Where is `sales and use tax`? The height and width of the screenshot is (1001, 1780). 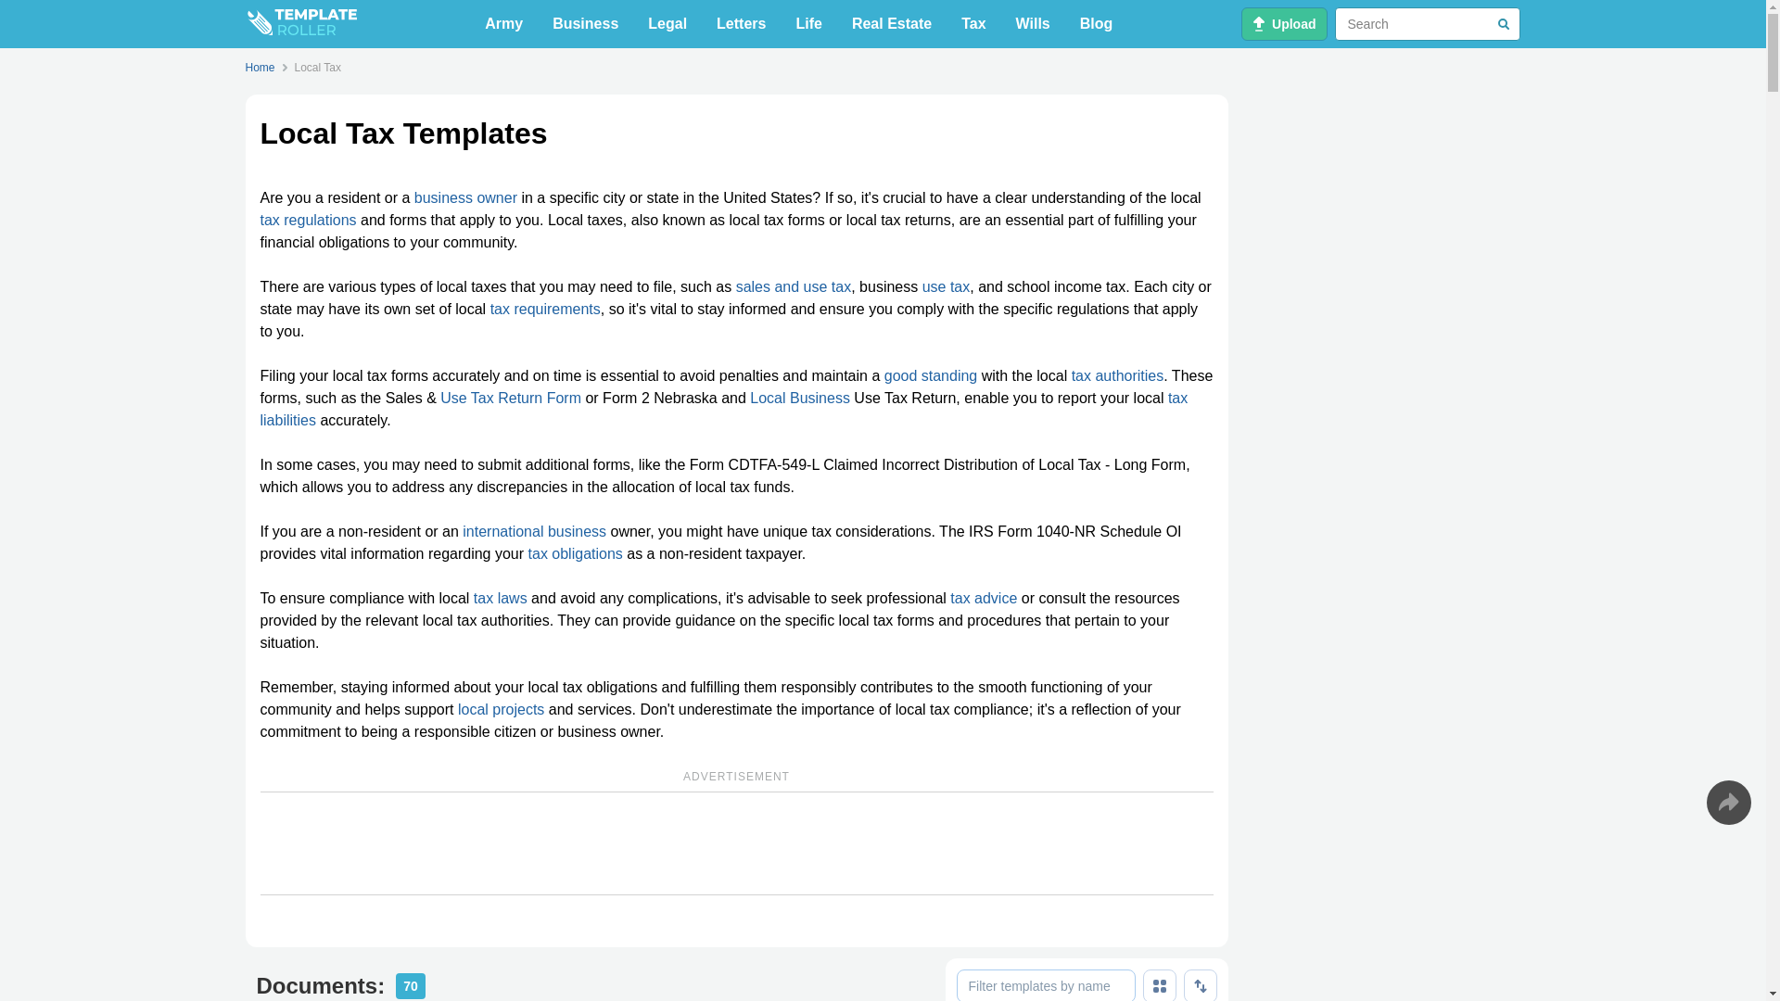
sales and use tax is located at coordinates (794, 286).